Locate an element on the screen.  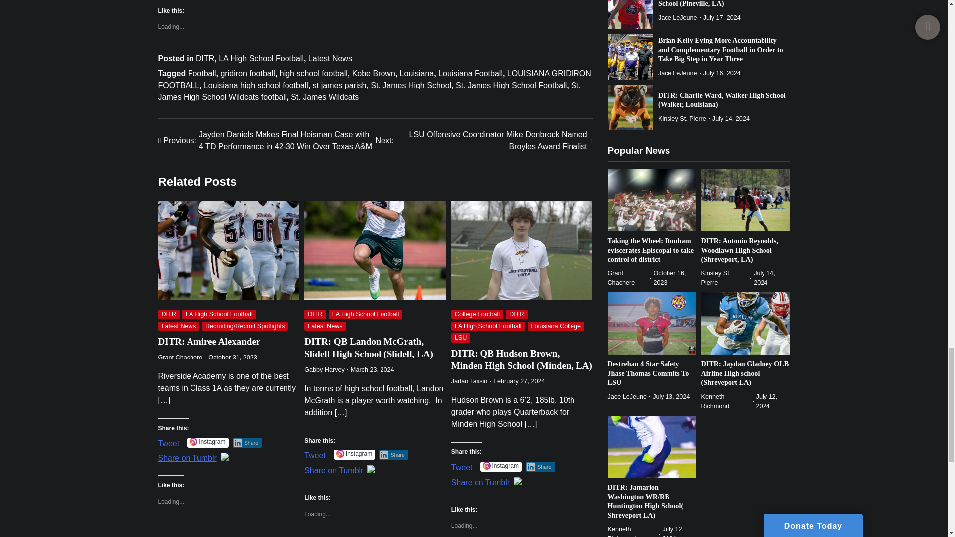
Football is located at coordinates (202, 73).